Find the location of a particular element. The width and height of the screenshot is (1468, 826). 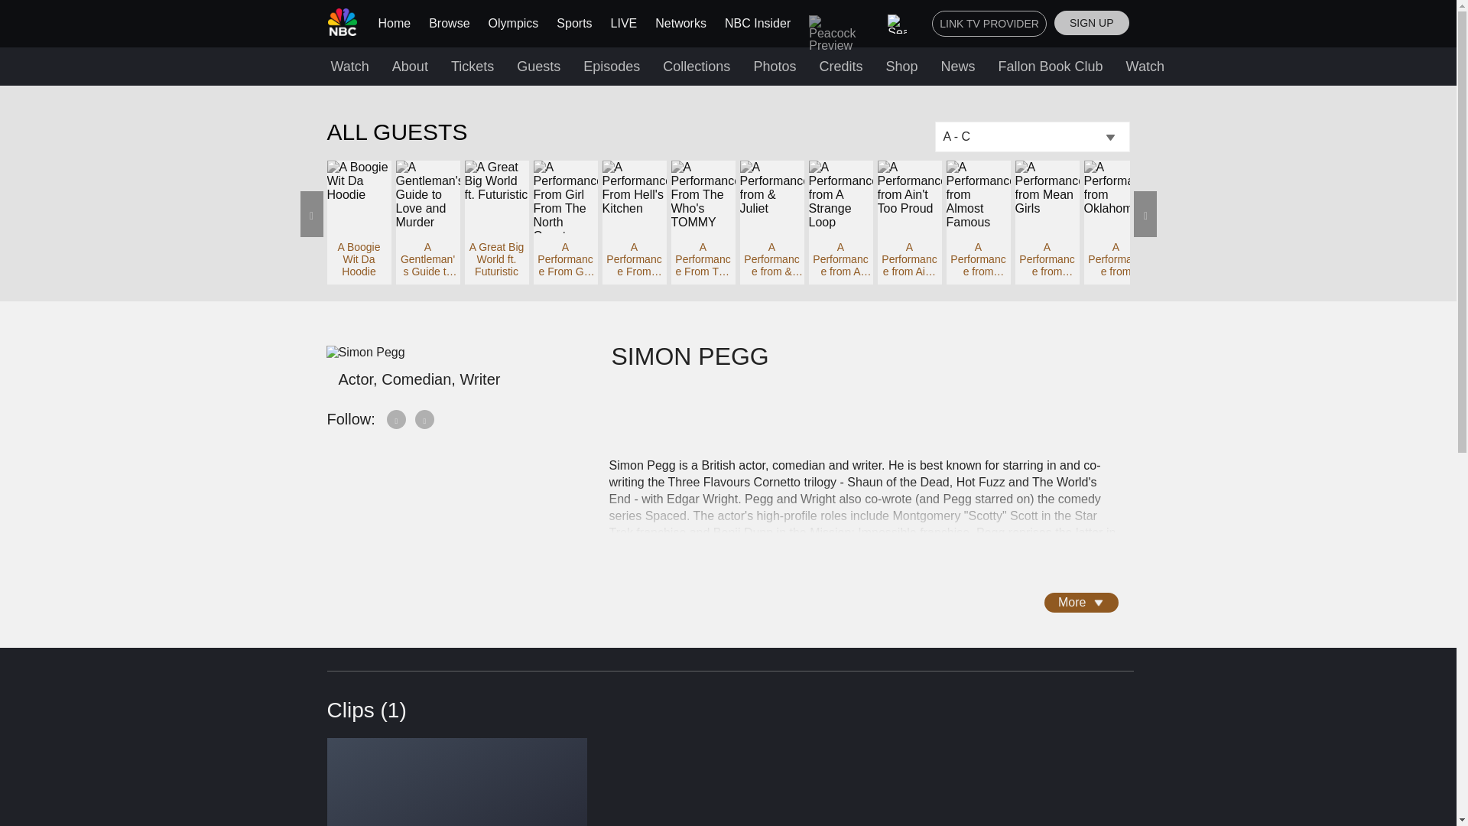

Twitter is located at coordinates (425, 418).